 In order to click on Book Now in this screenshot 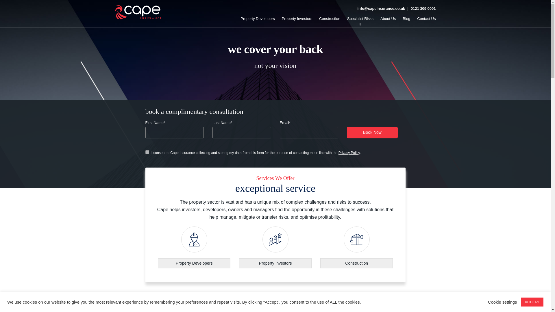, I will do `click(372, 132)`.